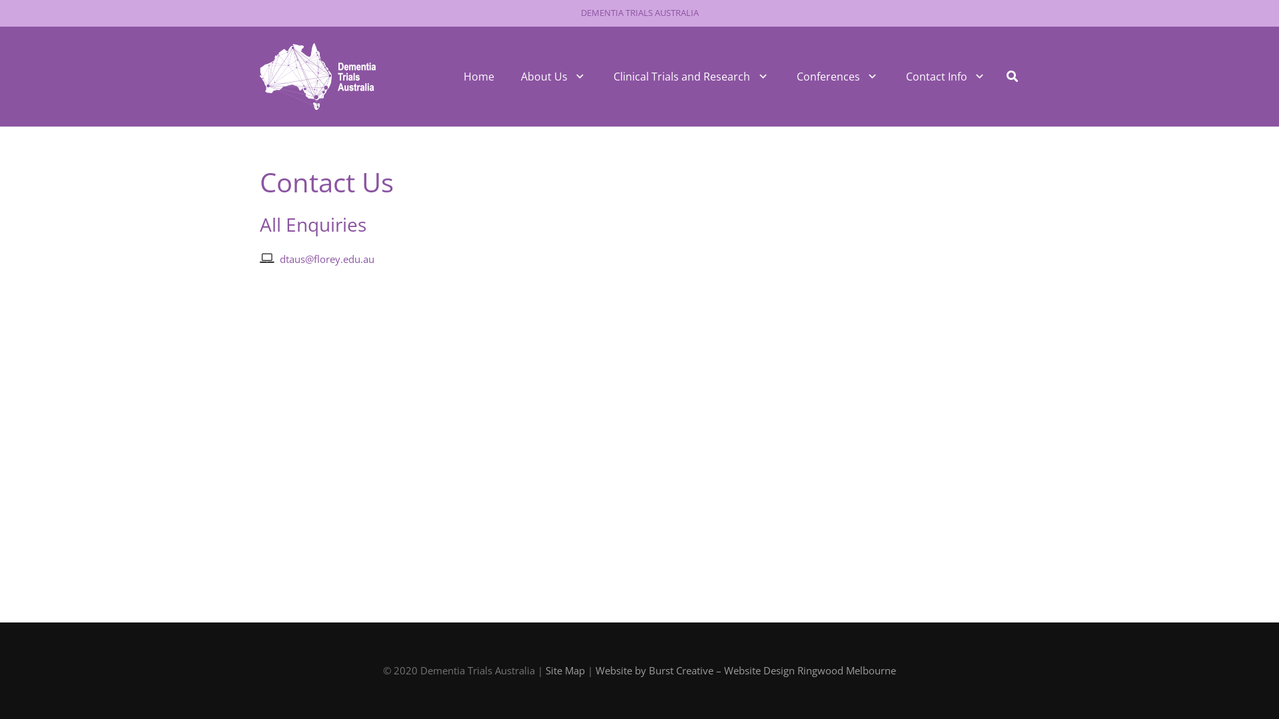  What do you see at coordinates (838, 77) in the screenshot?
I see `Conferences` at bounding box center [838, 77].